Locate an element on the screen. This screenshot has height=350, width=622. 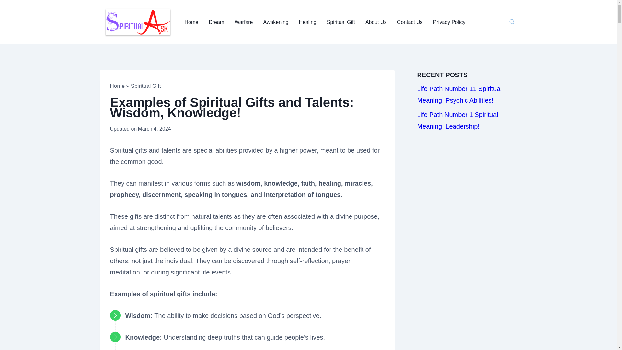
Spiritual Gift is located at coordinates (146, 86).